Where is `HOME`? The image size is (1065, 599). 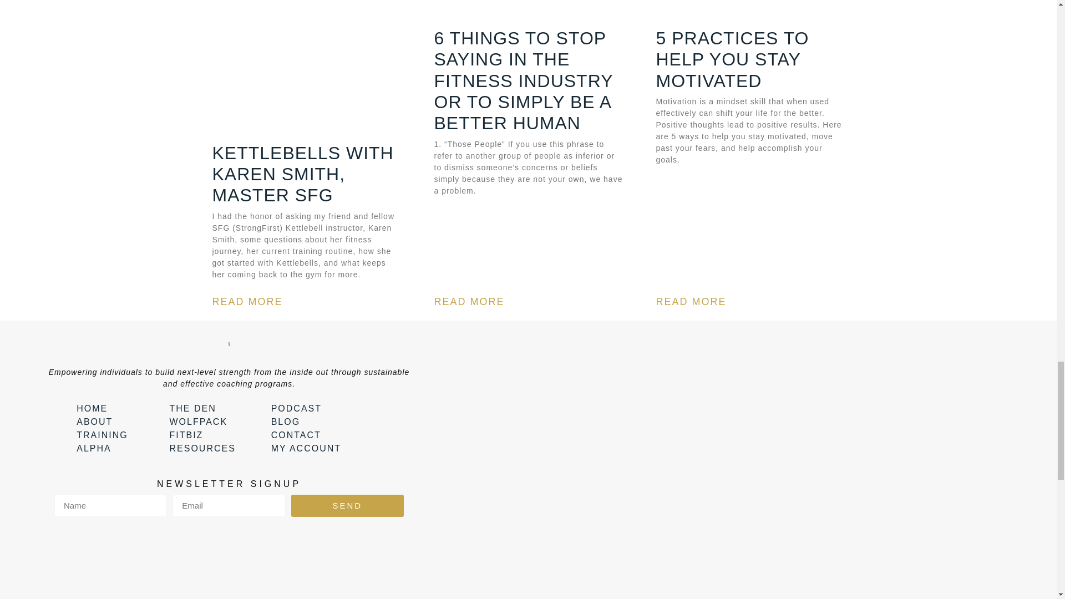
HOME is located at coordinates (117, 408).